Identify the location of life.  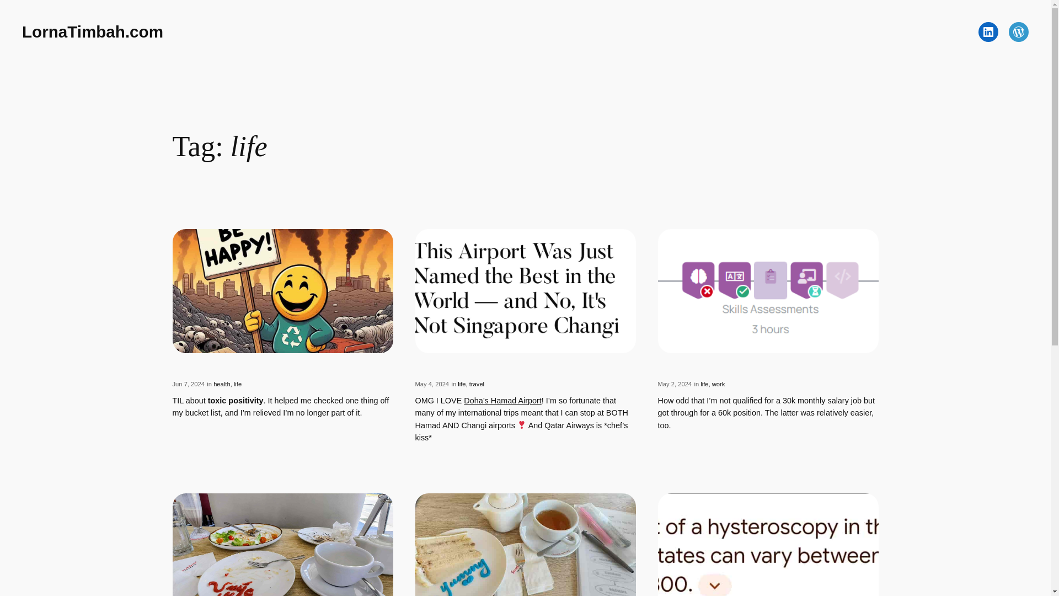
(237, 384).